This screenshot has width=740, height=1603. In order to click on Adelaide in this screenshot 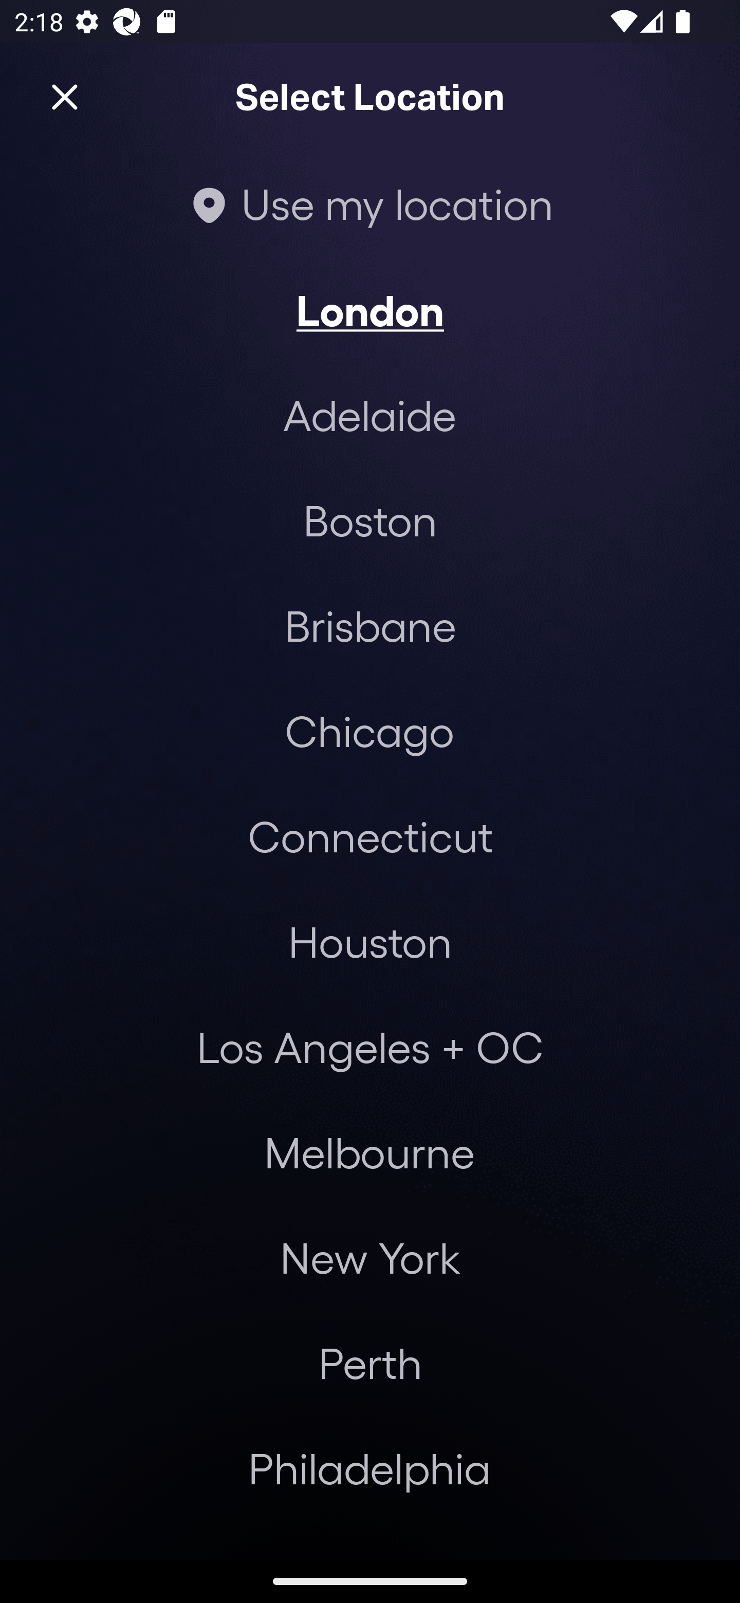, I will do `click(370, 415)`.